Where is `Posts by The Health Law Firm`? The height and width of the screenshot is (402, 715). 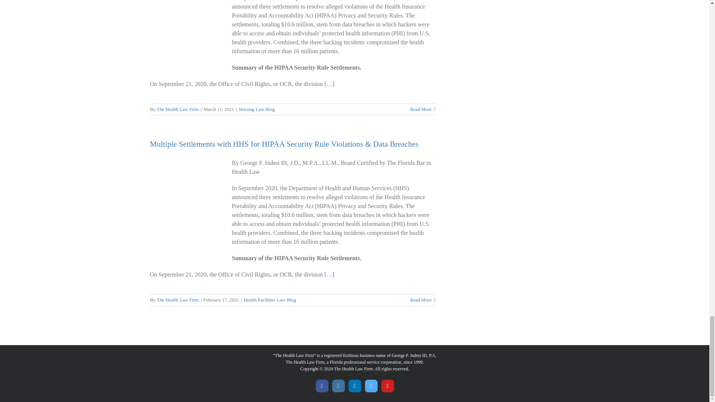
Posts by The Health Law Firm is located at coordinates (177, 300).